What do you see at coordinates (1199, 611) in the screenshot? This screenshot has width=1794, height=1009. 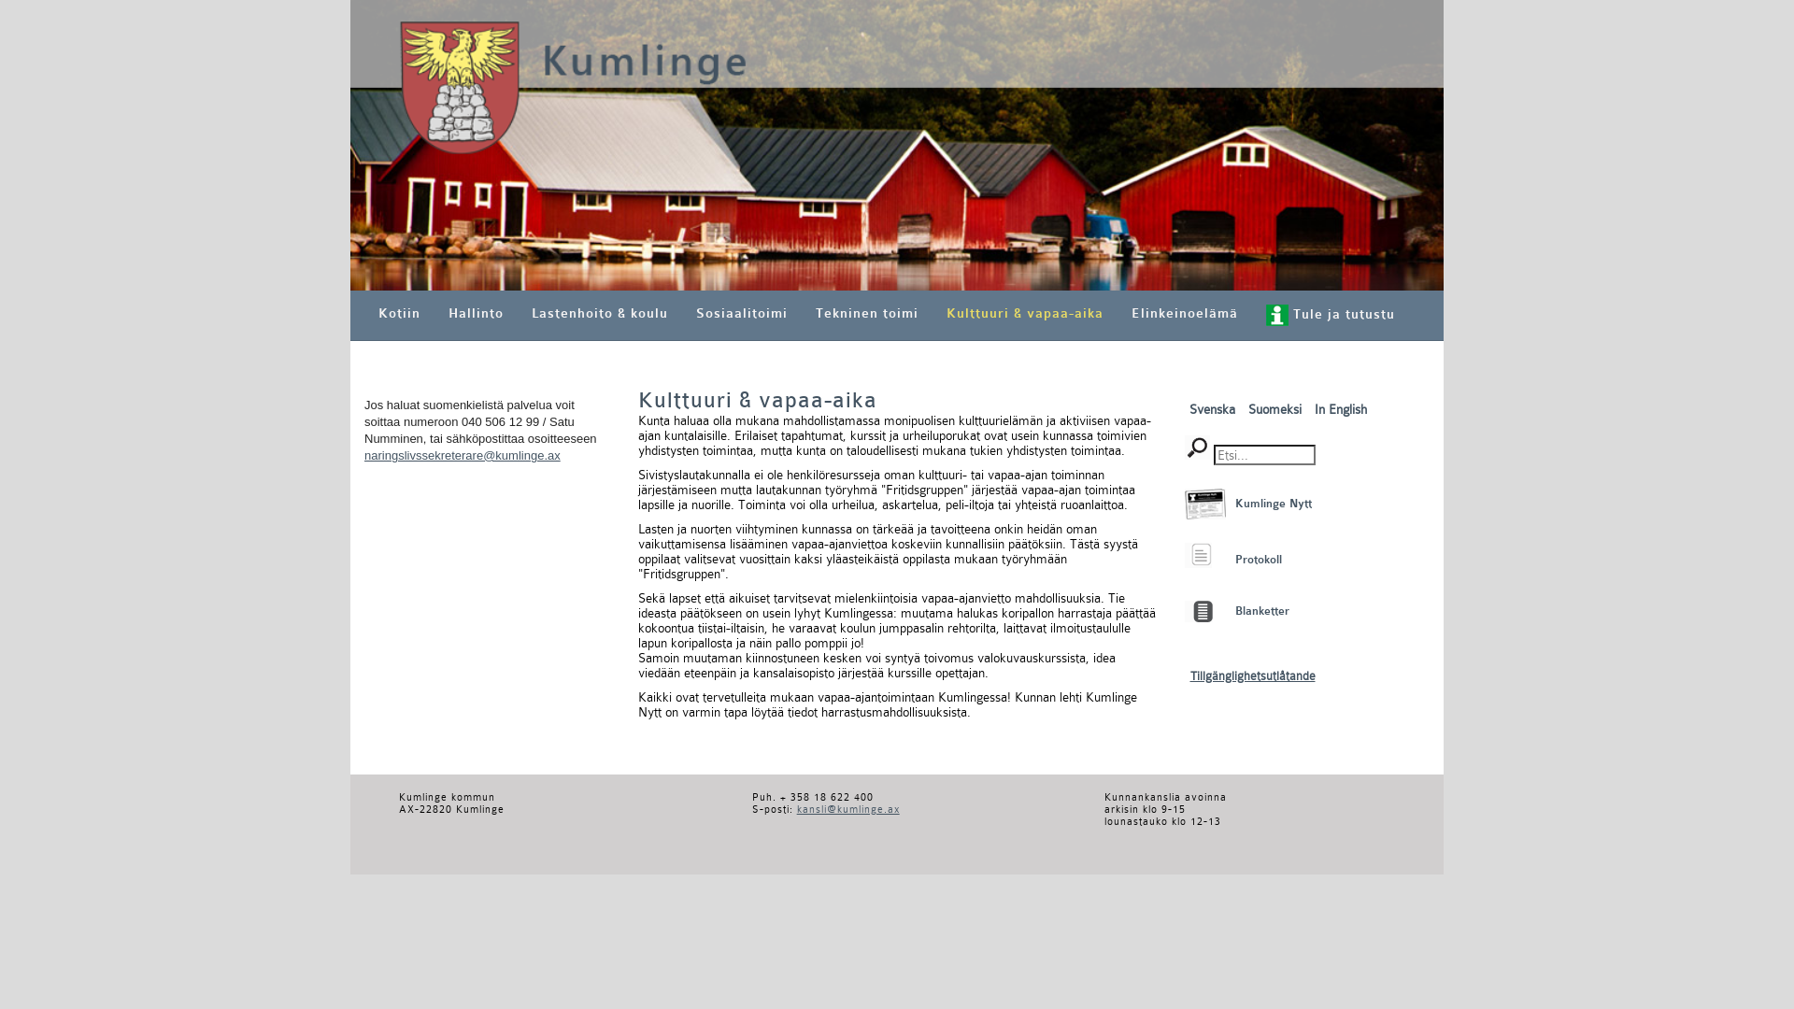 I see `blanketter` at bounding box center [1199, 611].